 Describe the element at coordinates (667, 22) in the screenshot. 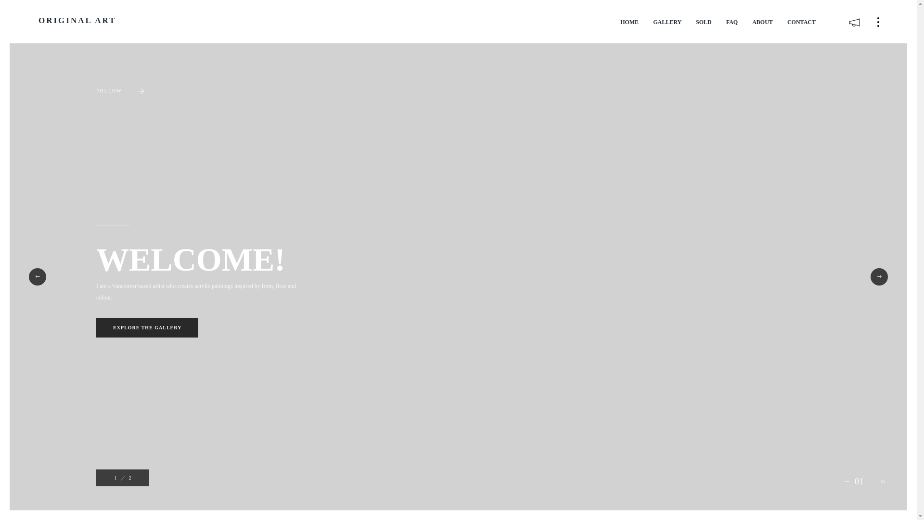

I see `GALLERY` at that location.